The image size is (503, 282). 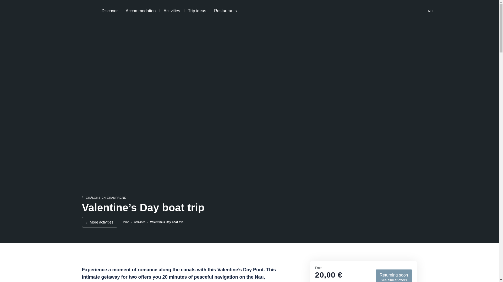 What do you see at coordinates (99, 222) in the screenshot?
I see `More activities` at bounding box center [99, 222].